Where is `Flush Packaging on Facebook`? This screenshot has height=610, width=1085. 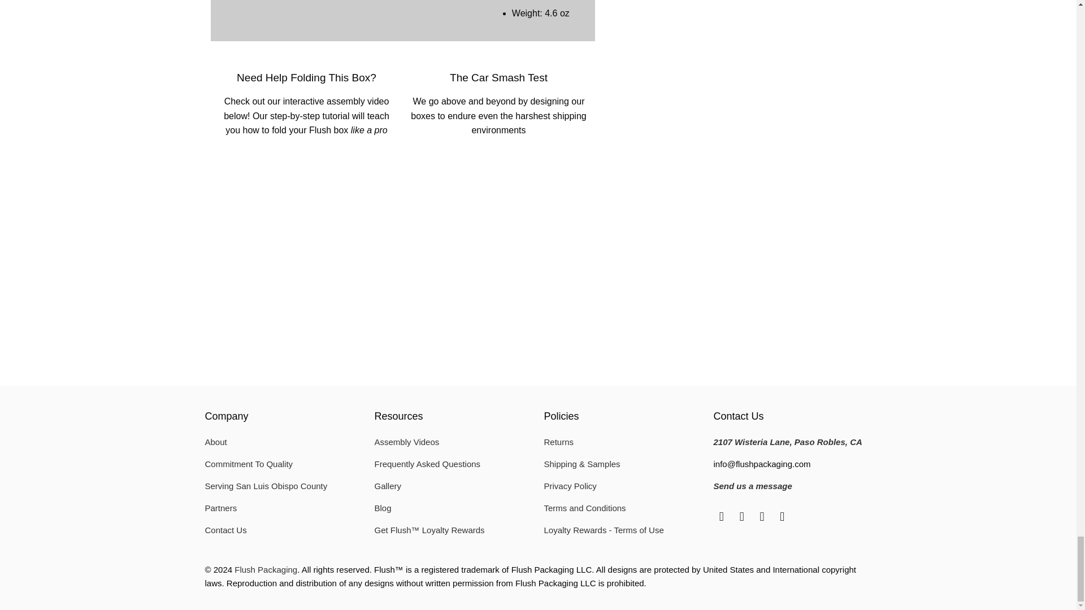 Flush Packaging on Facebook is located at coordinates (741, 516).